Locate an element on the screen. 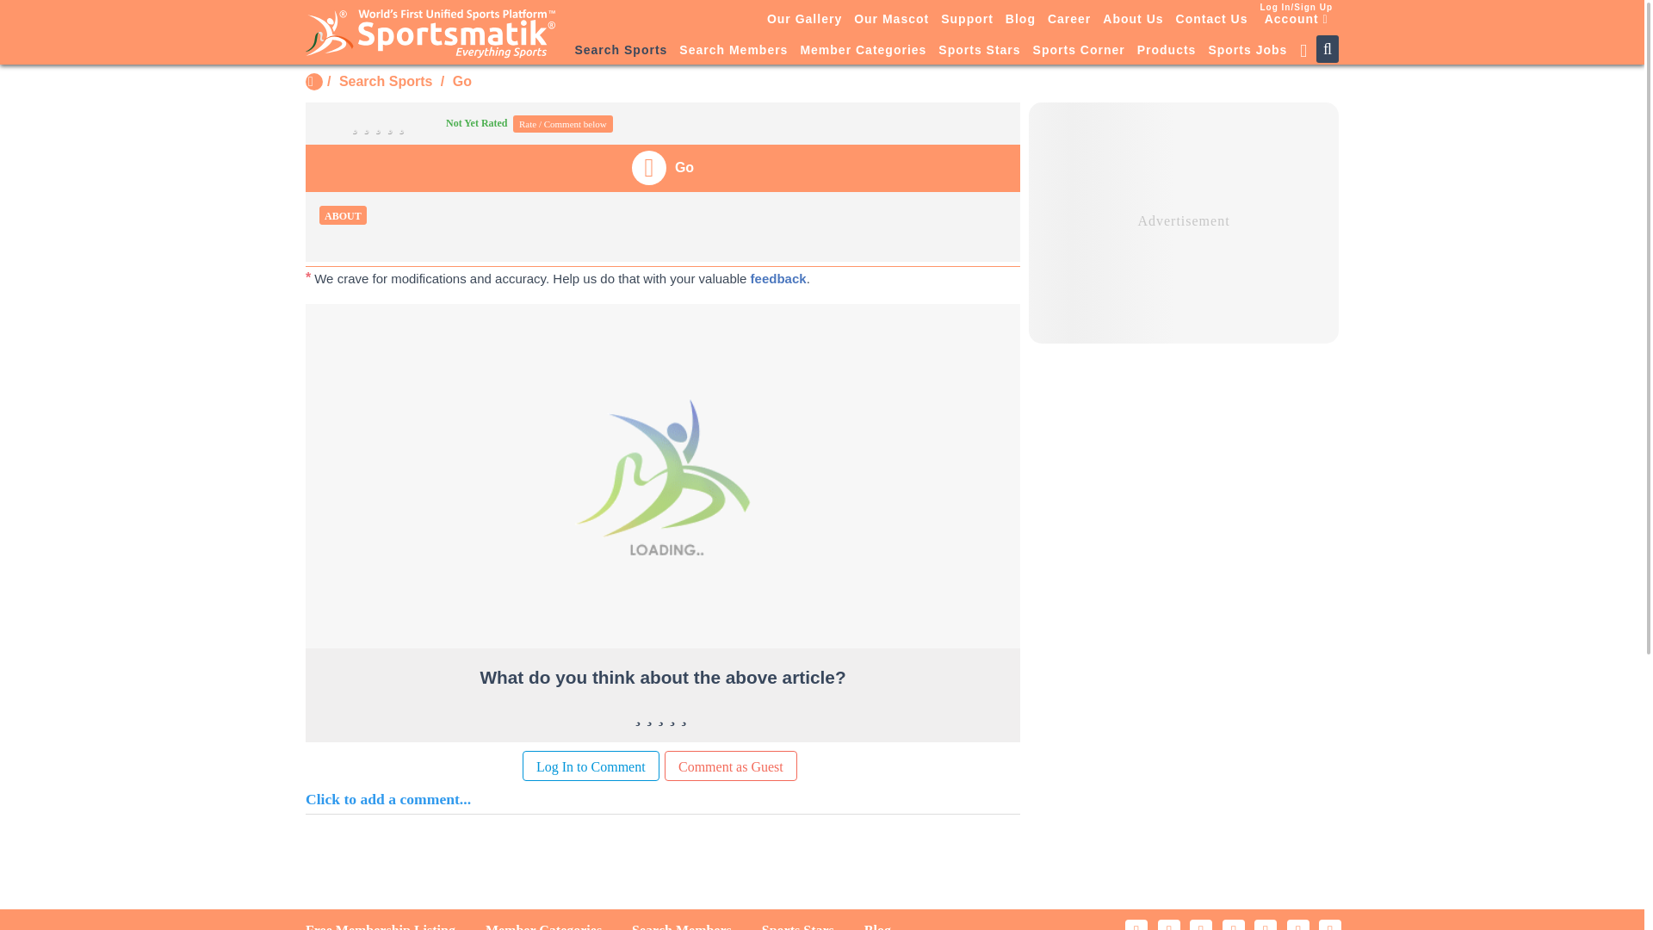 The width and height of the screenshot is (1653, 930). Sports Stars is located at coordinates (979, 51).